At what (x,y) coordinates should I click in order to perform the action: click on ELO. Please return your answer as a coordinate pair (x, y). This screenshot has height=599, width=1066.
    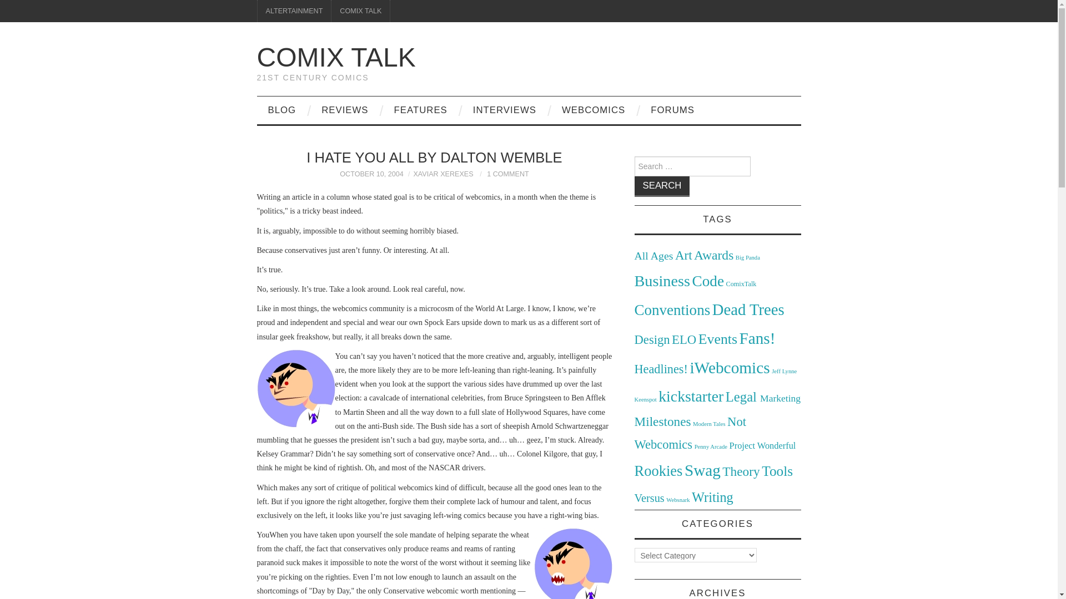
    Looking at the image, I should click on (683, 339).